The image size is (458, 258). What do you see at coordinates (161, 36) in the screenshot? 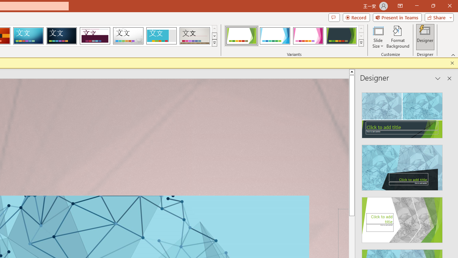
I see `Frame` at bounding box center [161, 36].